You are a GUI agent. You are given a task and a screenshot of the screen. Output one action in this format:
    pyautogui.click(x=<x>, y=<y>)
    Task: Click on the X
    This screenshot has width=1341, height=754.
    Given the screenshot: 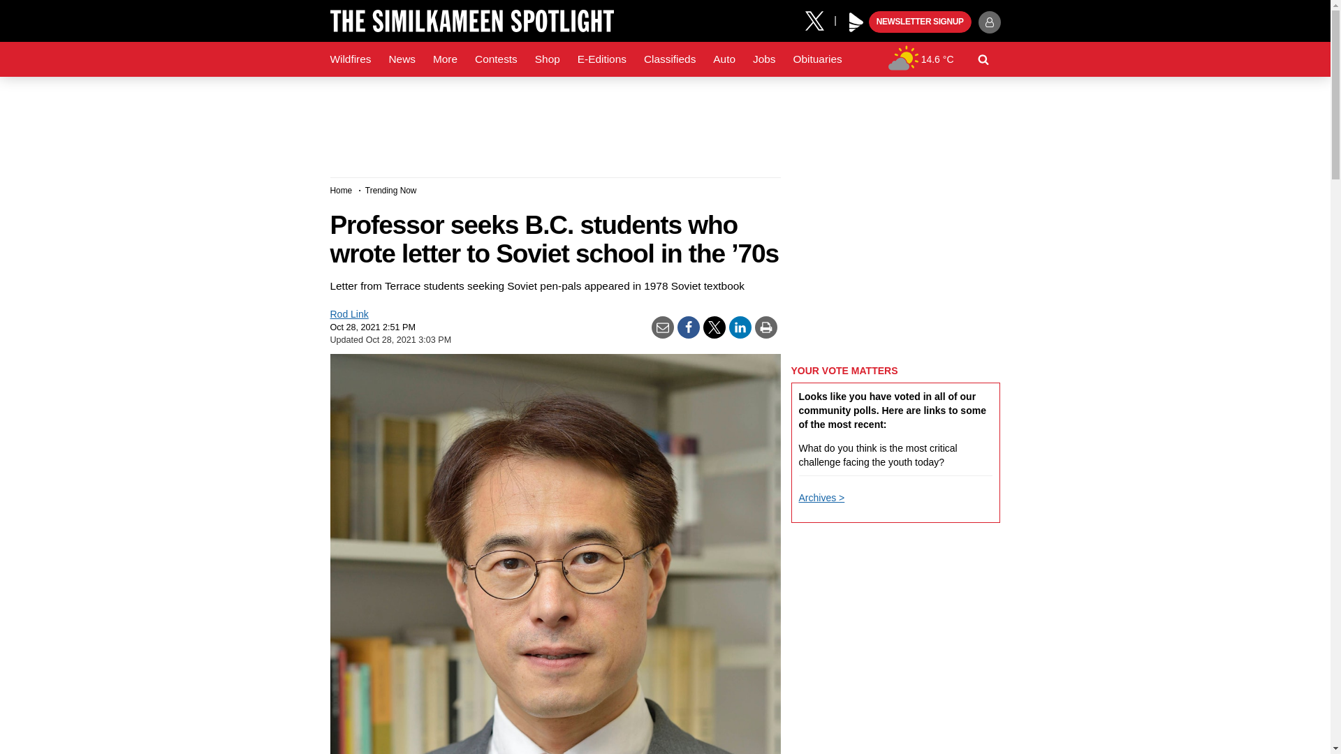 What is the action you would take?
    pyautogui.click(x=819, y=20)
    